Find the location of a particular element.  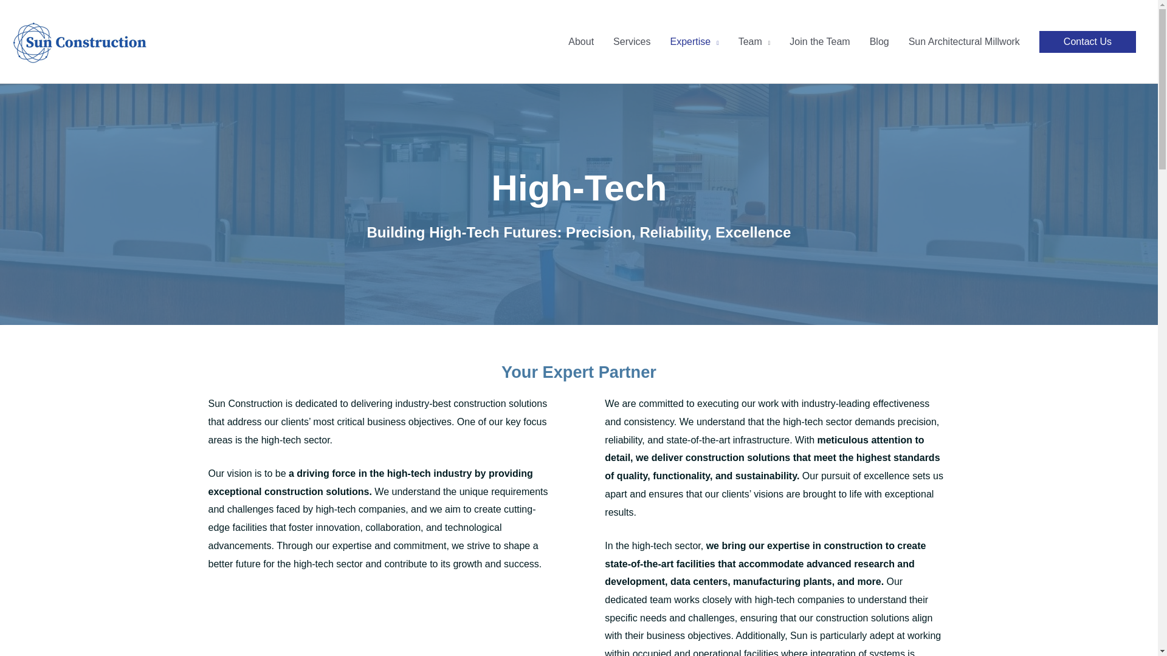

About is located at coordinates (581, 41).